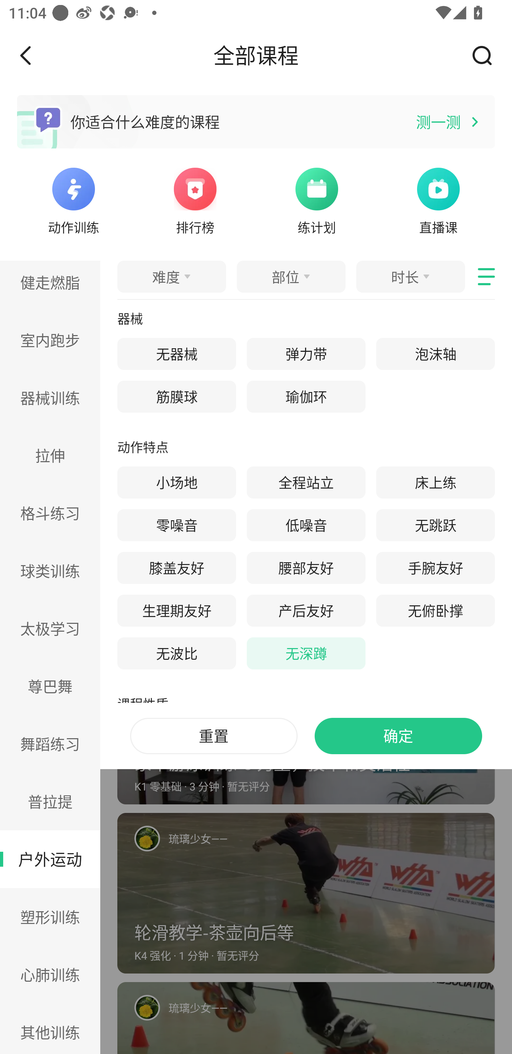 Image resolution: width=512 pixels, height=1054 pixels. What do you see at coordinates (34, 55) in the screenshot?
I see `Left Button In Title Bar` at bounding box center [34, 55].